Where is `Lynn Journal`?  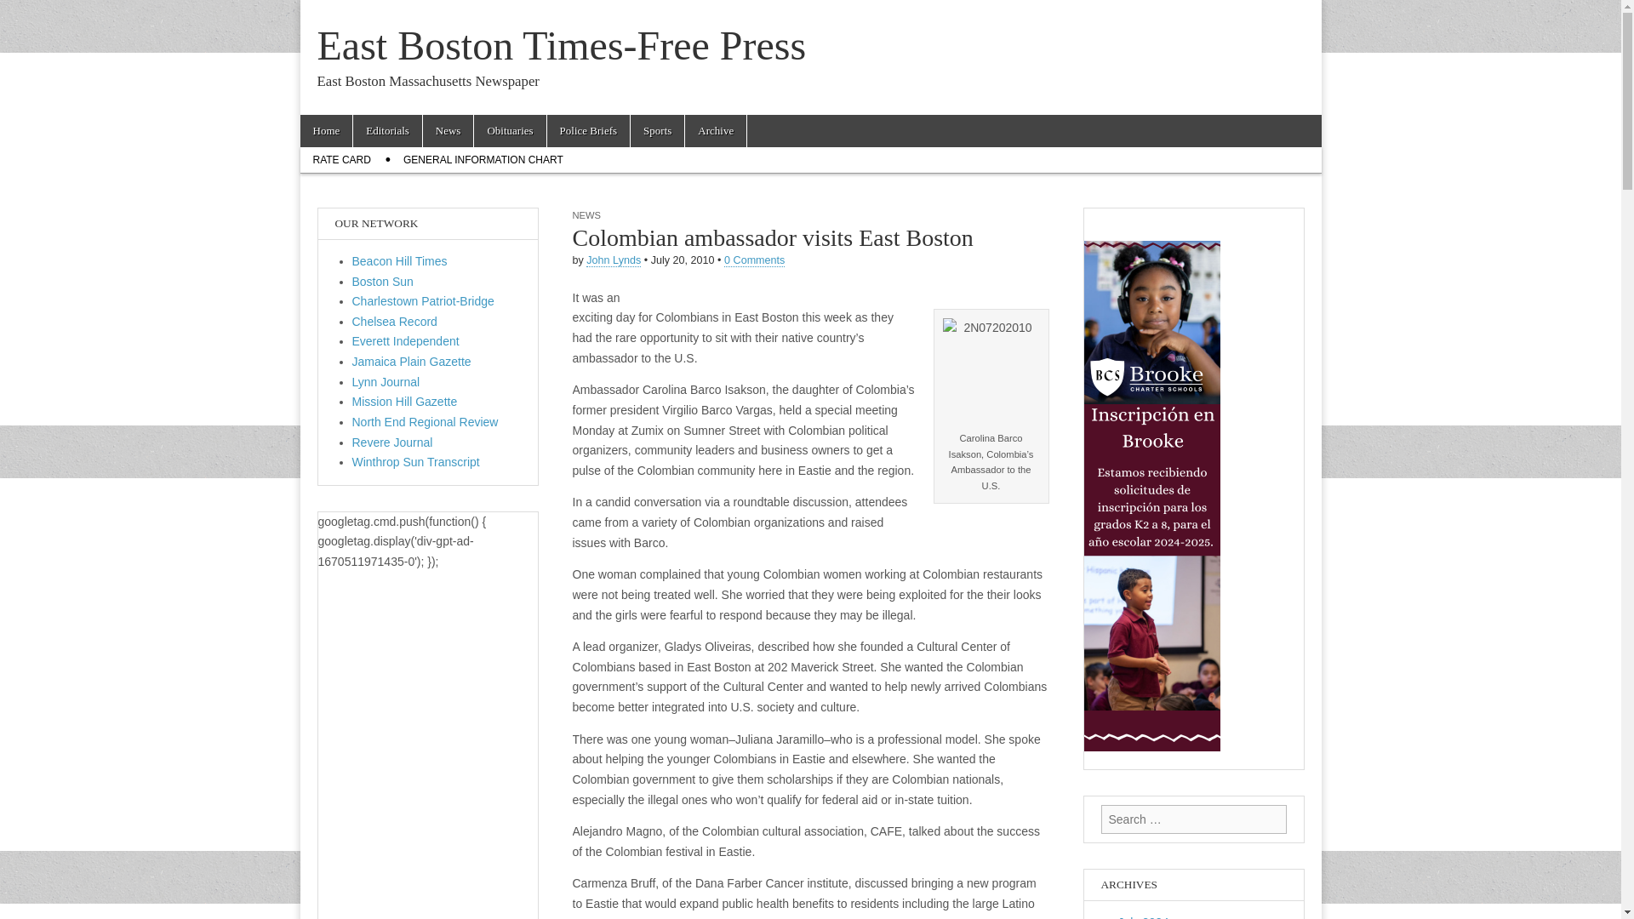
Lynn Journal is located at coordinates (386, 381).